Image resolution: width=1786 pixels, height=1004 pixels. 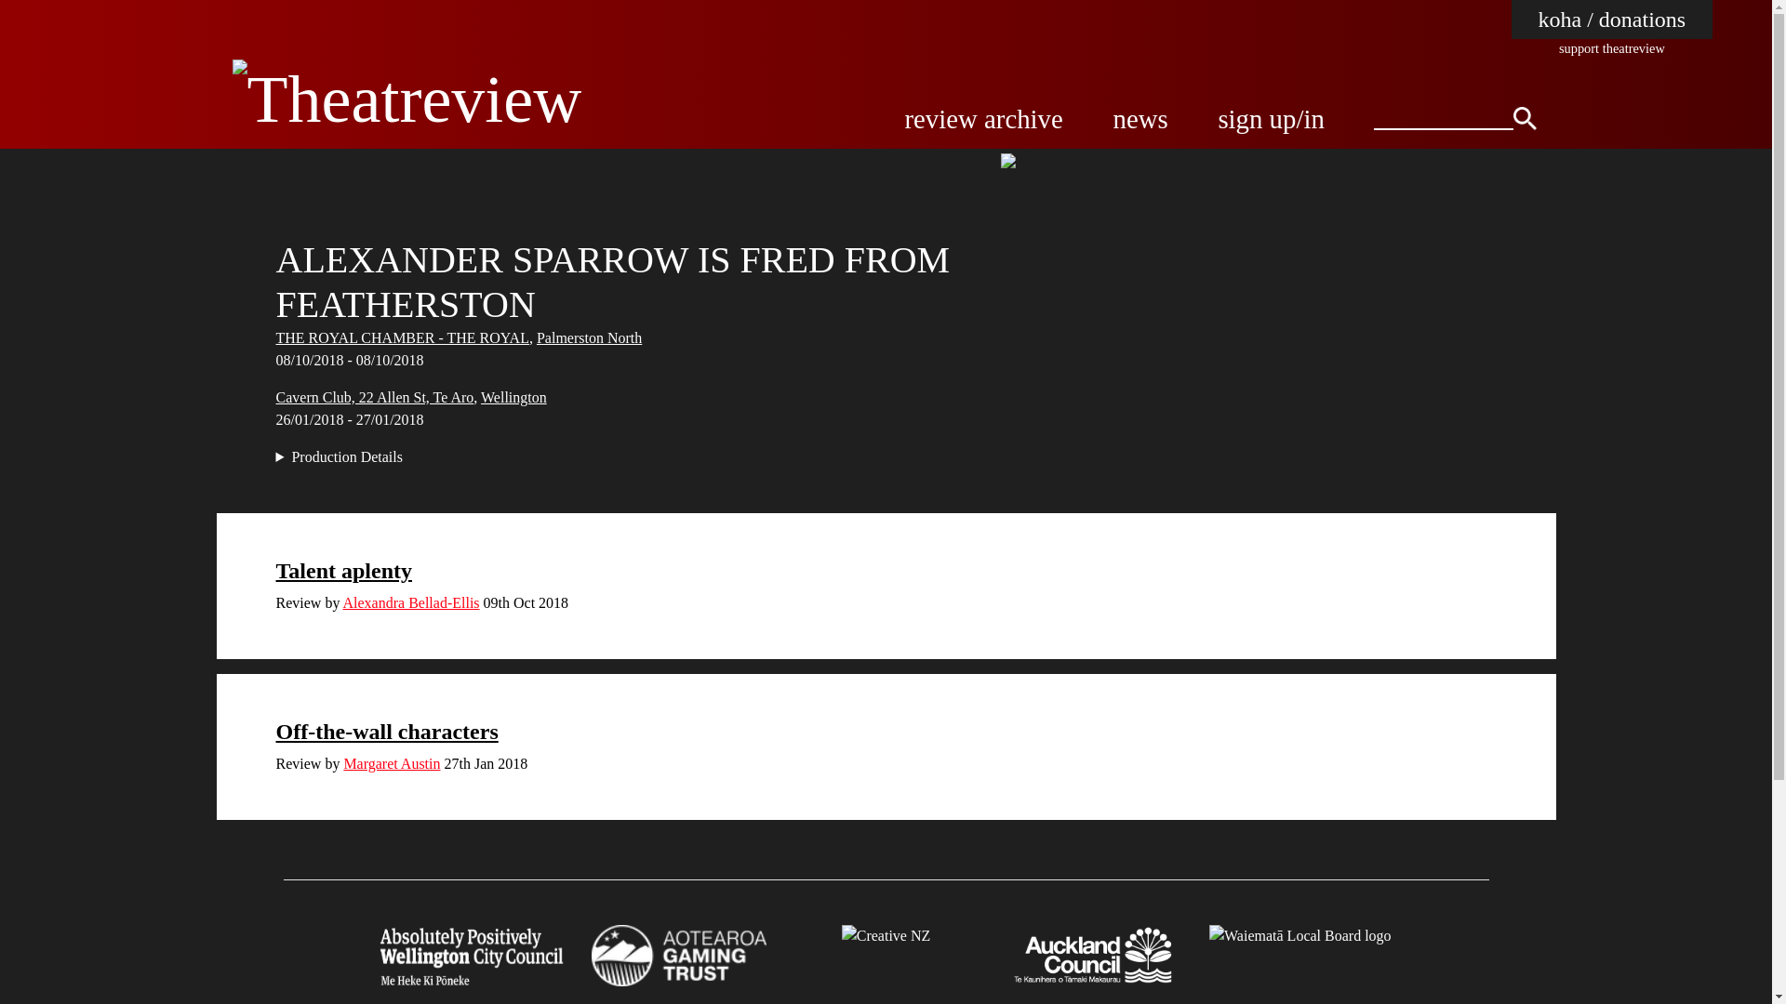 What do you see at coordinates (513, 398) in the screenshot?
I see `Wellington` at bounding box center [513, 398].